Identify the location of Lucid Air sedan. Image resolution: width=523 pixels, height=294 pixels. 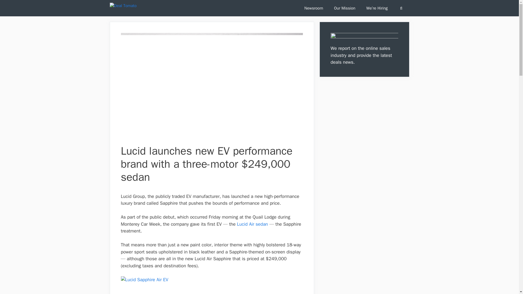
(252, 224).